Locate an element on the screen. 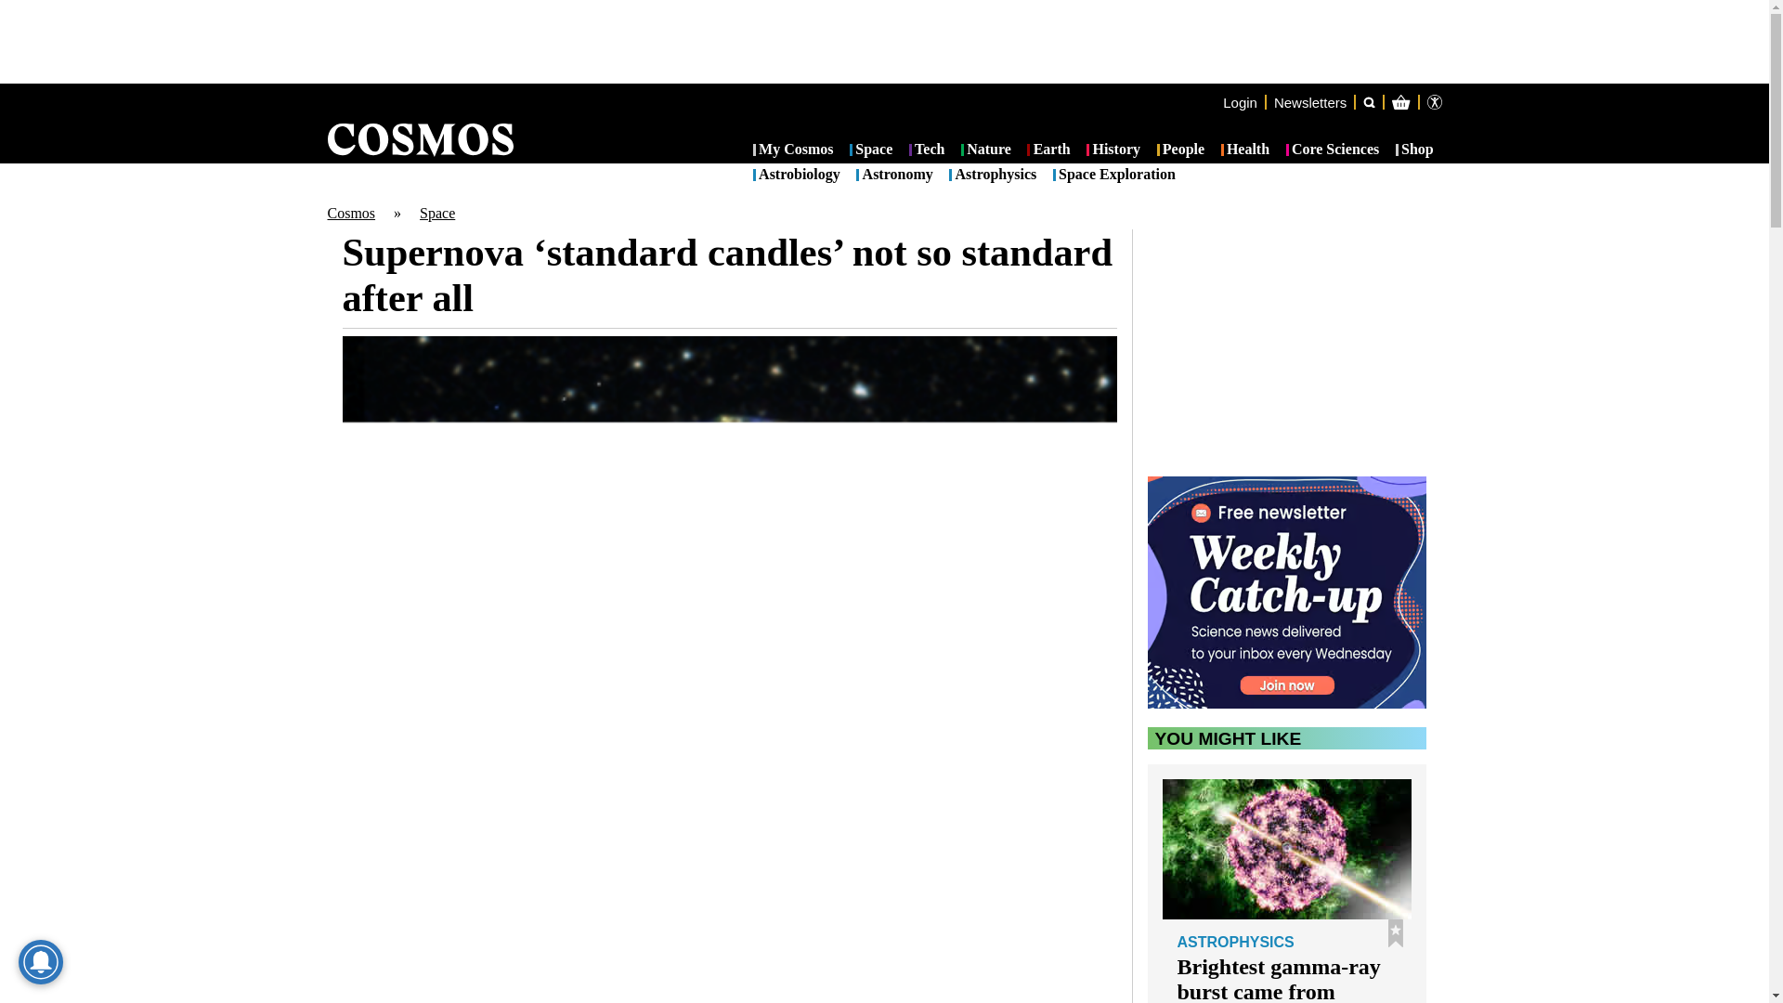 This screenshot has width=1783, height=1003. My Cosmos is located at coordinates (793, 150).